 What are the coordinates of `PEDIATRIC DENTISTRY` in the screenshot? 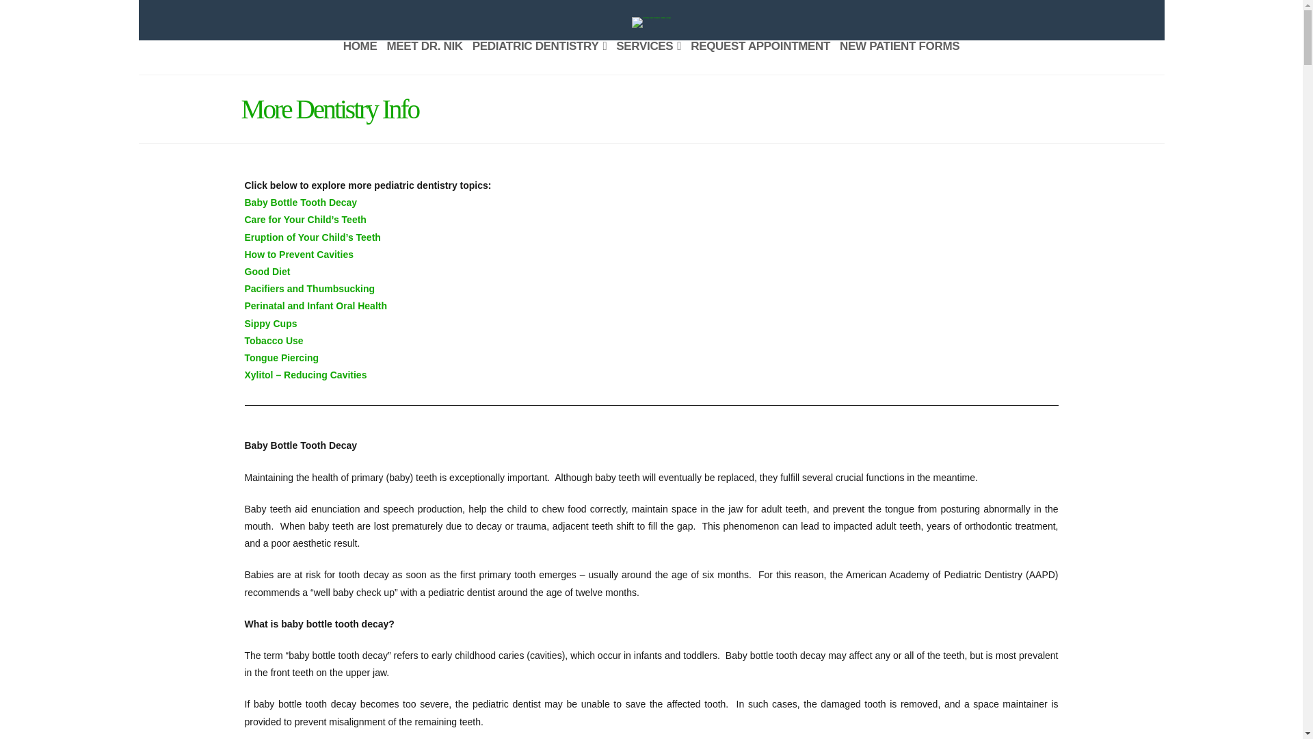 It's located at (539, 57).